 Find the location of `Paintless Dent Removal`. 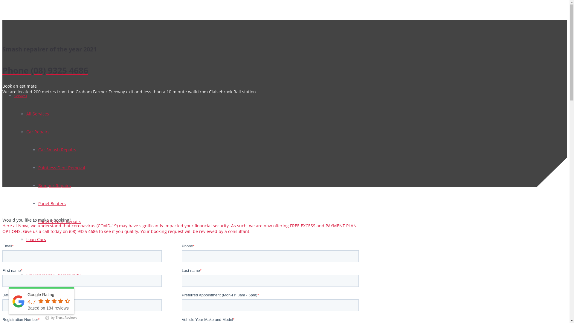

Paintless Dent Removal is located at coordinates (62, 167).